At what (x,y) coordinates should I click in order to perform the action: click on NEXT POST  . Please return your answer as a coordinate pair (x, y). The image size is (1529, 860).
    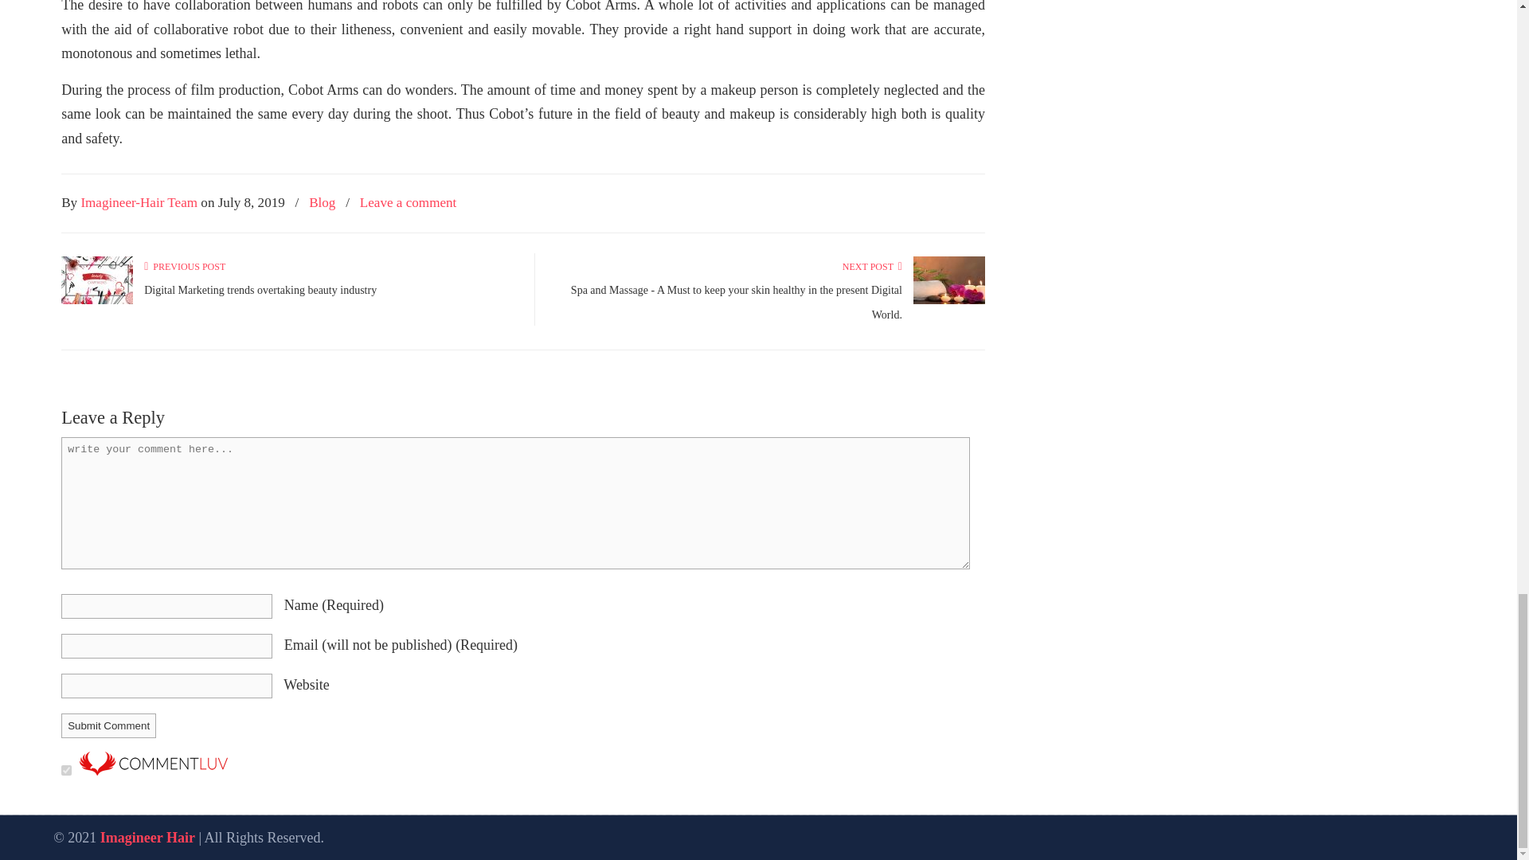
    Looking at the image, I should click on (871, 267).